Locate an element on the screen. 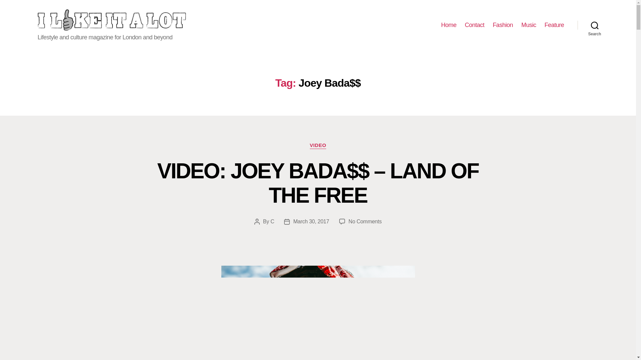 This screenshot has height=360, width=641. Feature is located at coordinates (554, 25).